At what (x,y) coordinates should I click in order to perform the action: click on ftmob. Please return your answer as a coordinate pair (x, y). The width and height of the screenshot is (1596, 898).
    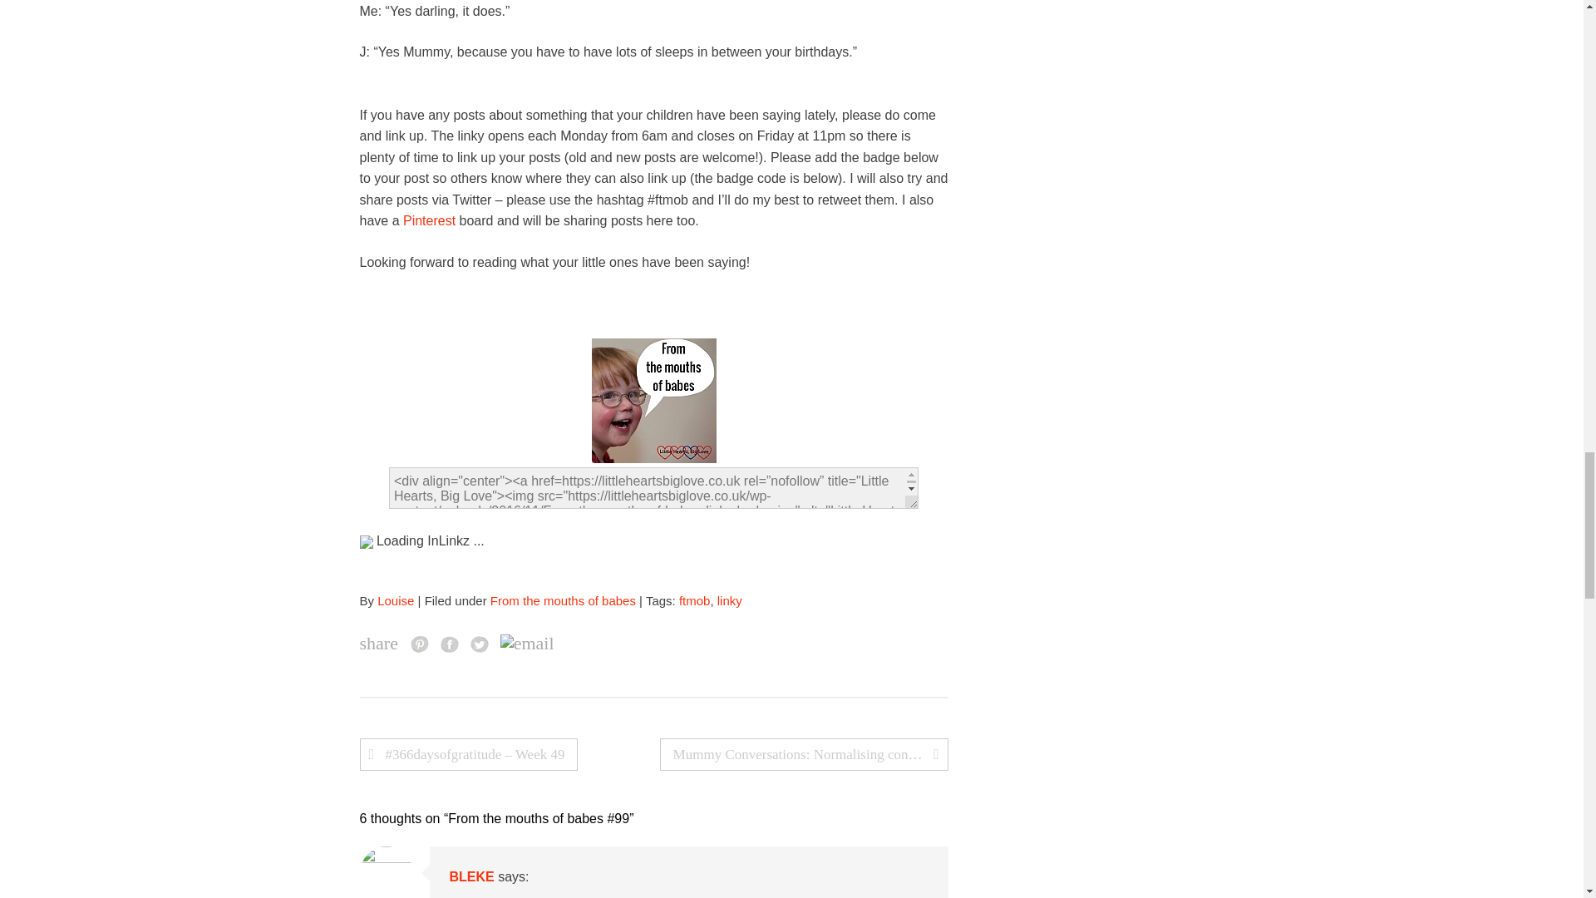
    Looking at the image, I should click on (695, 600).